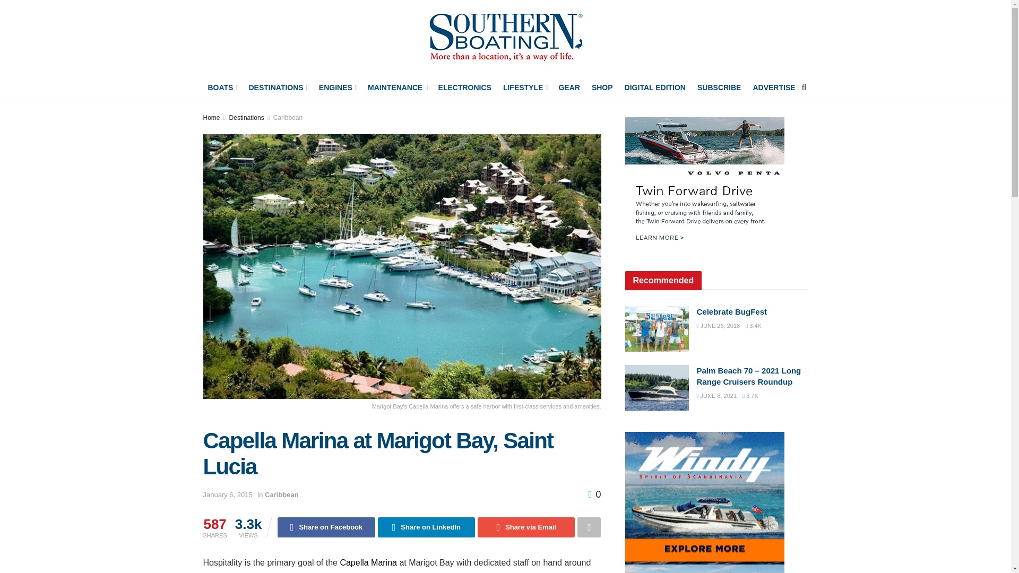 This screenshot has width=1019, height=573. What do you see at coordinates (525, 88) in the screenshot?
I see `LIFESTYLE` at bounding box center [525, 88].